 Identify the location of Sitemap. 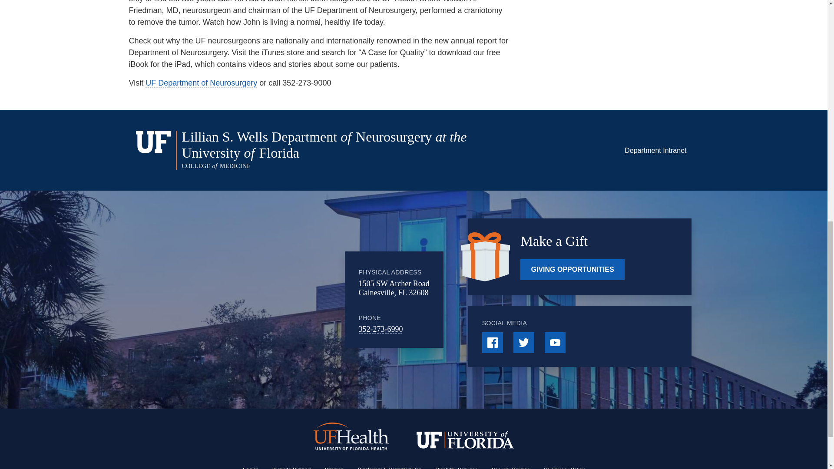
(334, 468).